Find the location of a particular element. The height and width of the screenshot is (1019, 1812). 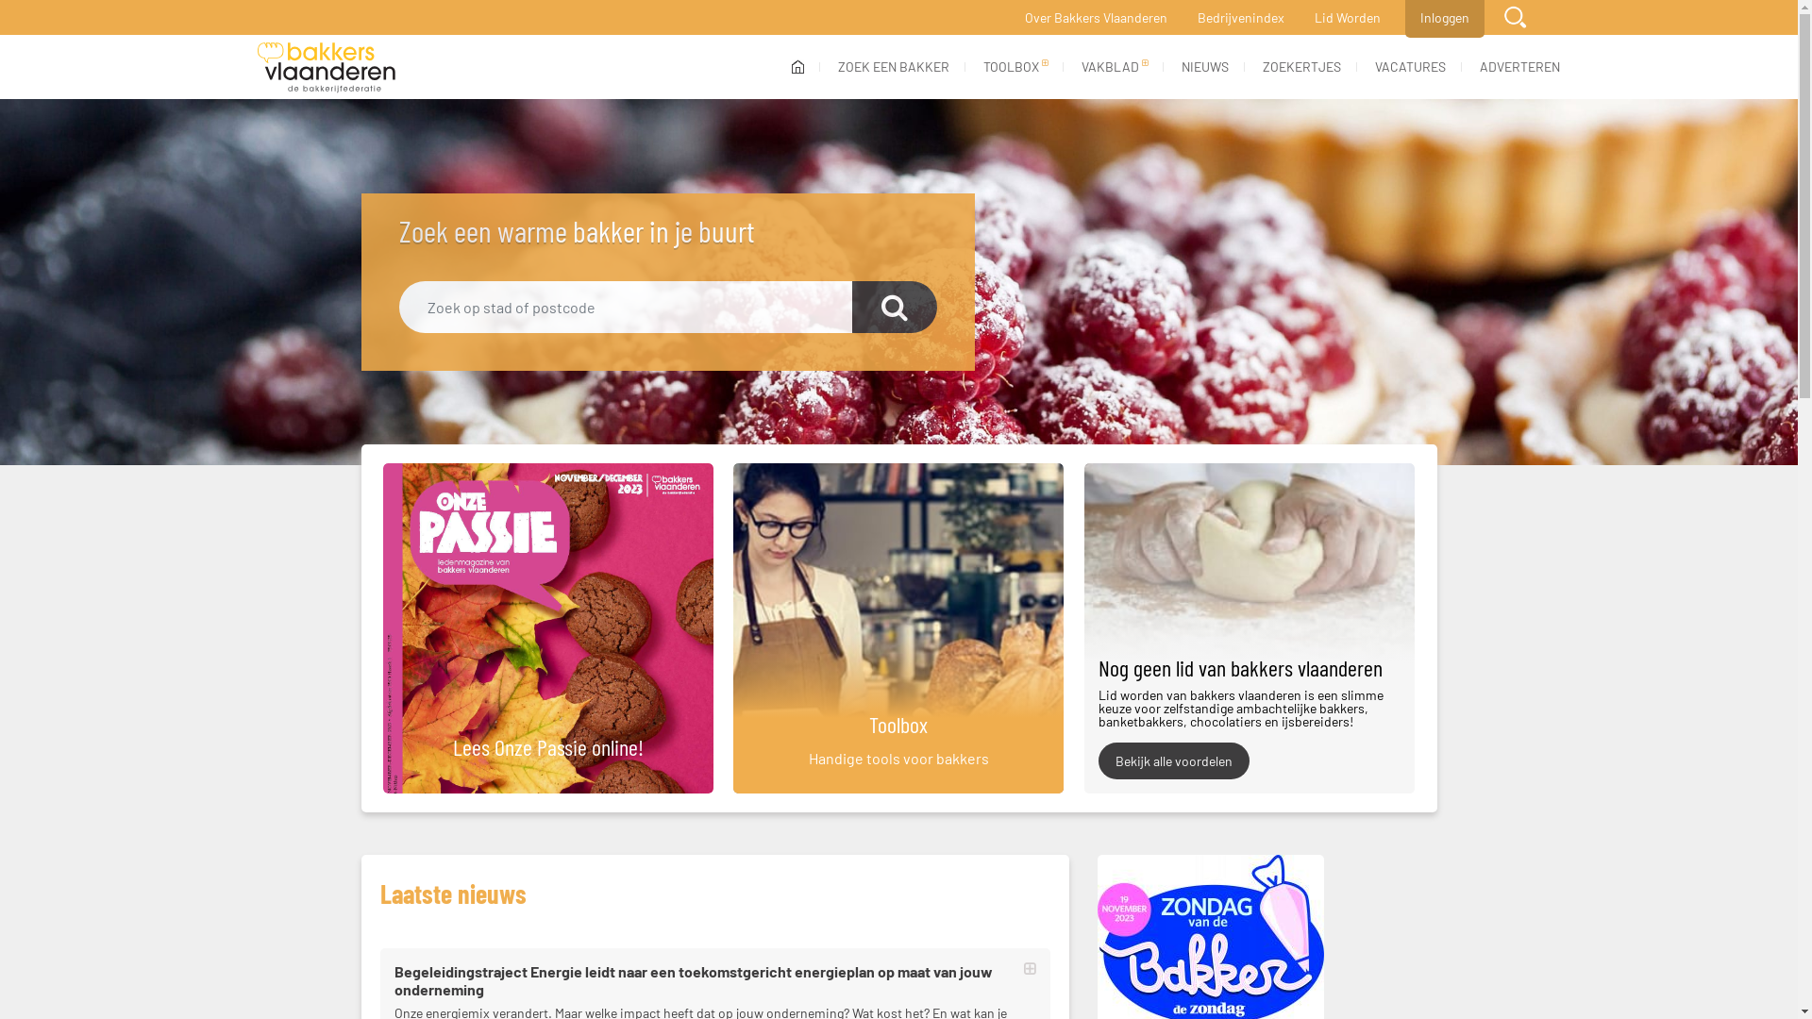

Toolbox
Handige tools voor bakkers is located at coordinates (898, 628).